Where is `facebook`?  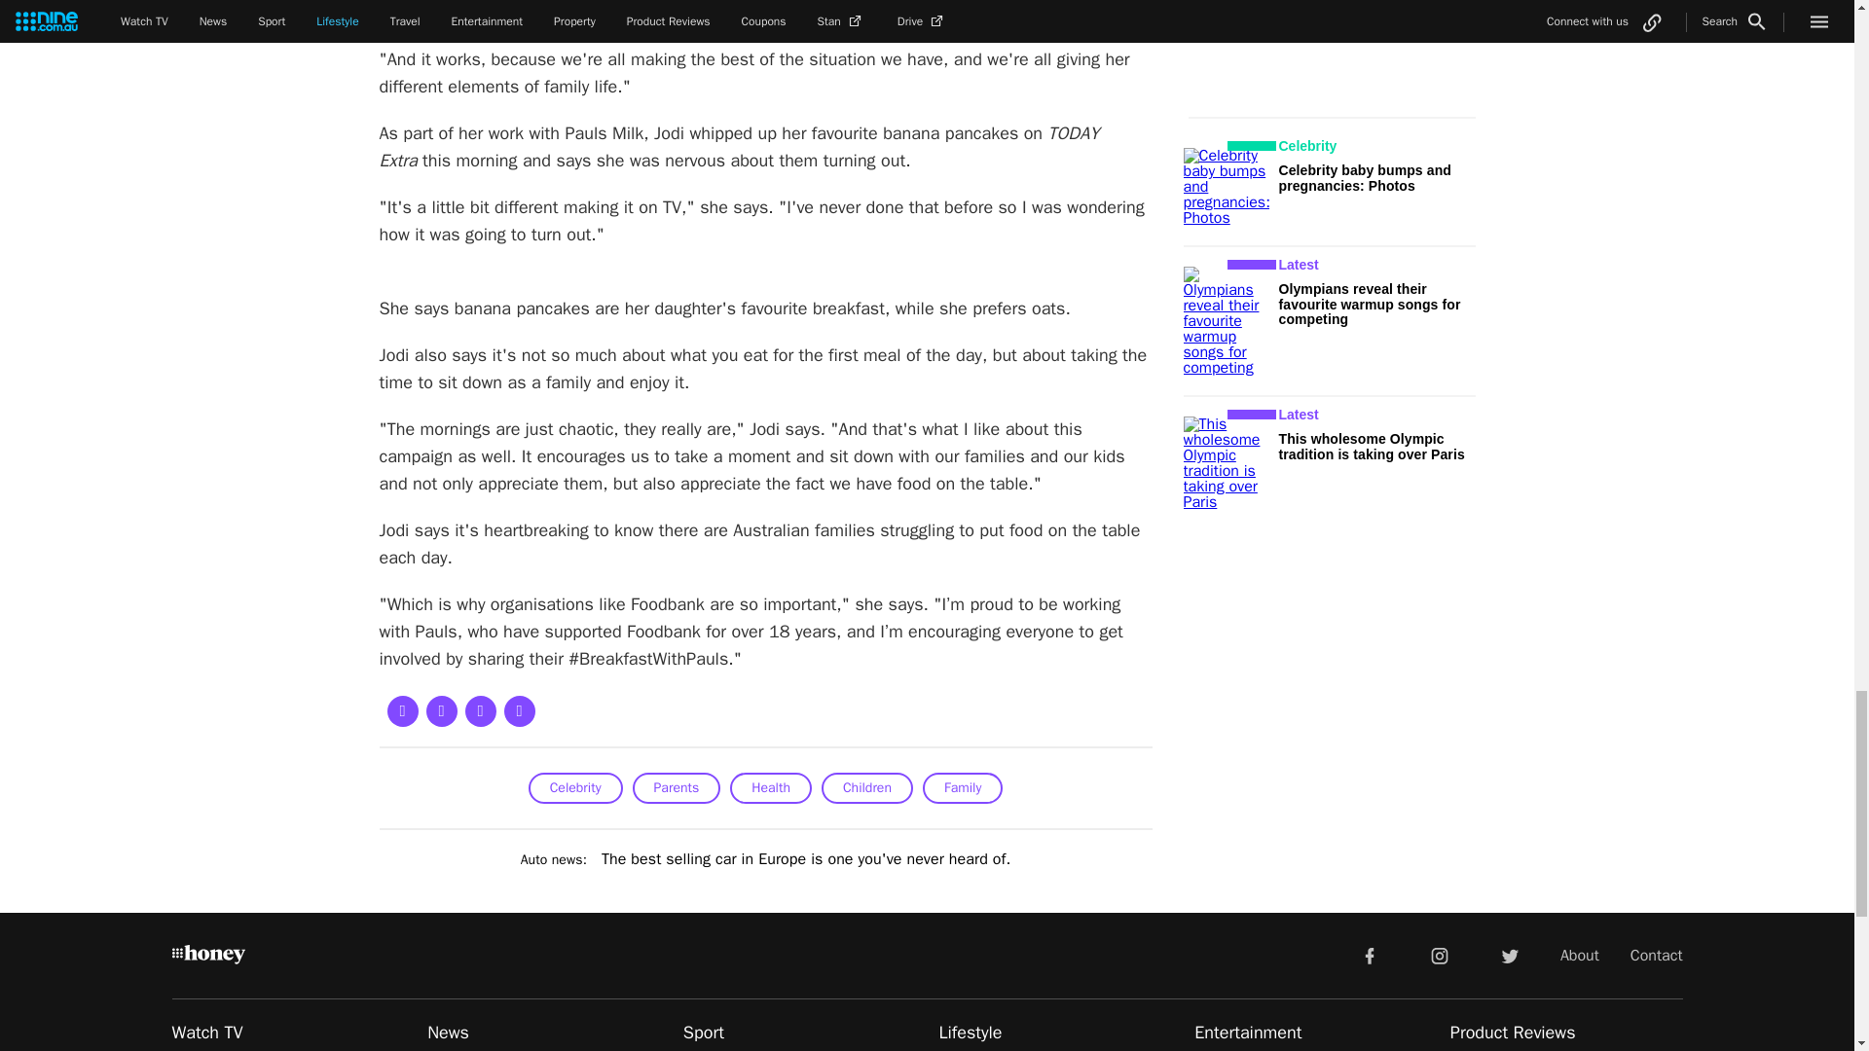
facebook is located at coordinates (1369, 955).